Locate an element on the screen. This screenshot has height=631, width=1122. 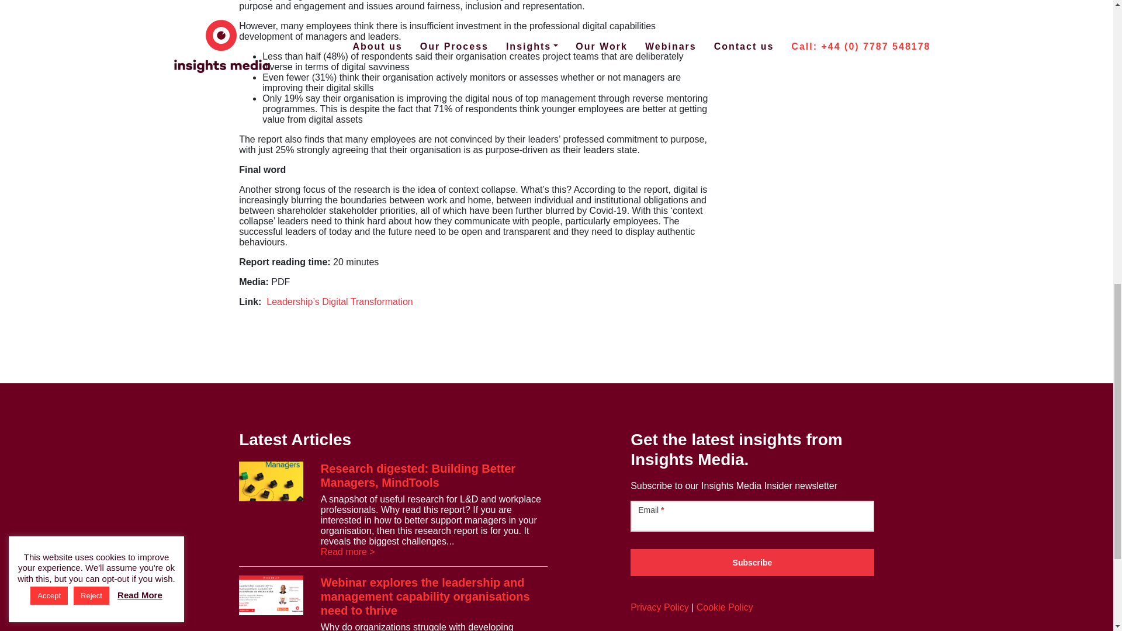
Cookie Policy is located at coordinates (725, 607).